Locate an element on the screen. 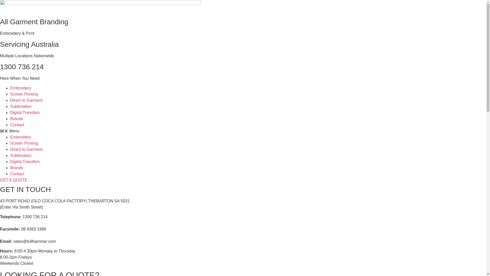 Image resolution: width=490 pixels, height=276 pixels. Embroidery is located at coordinates (21, 88).